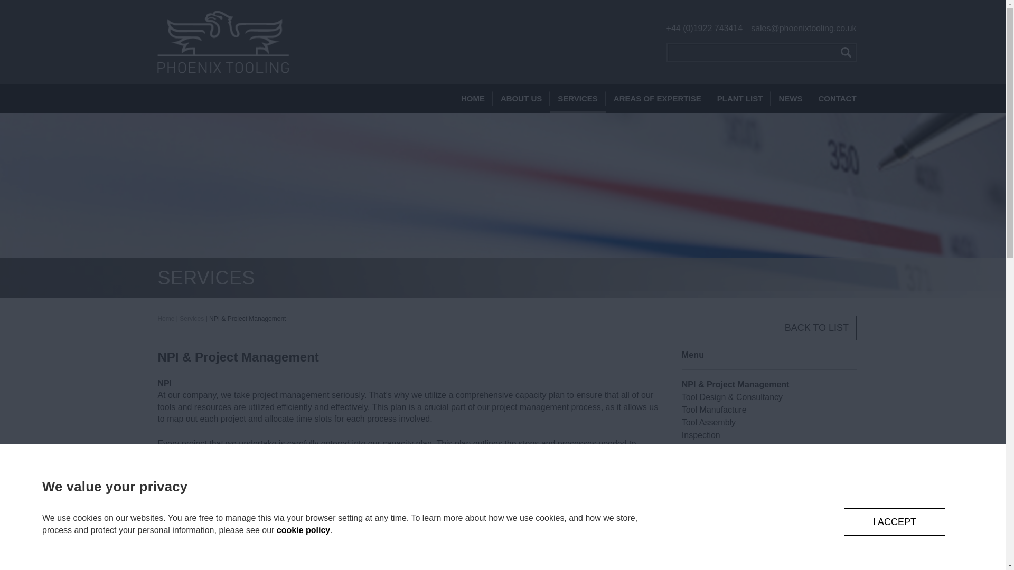 The height and width of the screenshot is (570, 1014). What do you see at coordinates (477, 98) in the screenshot?
I see `HOME` at bounding box center [477, 98].